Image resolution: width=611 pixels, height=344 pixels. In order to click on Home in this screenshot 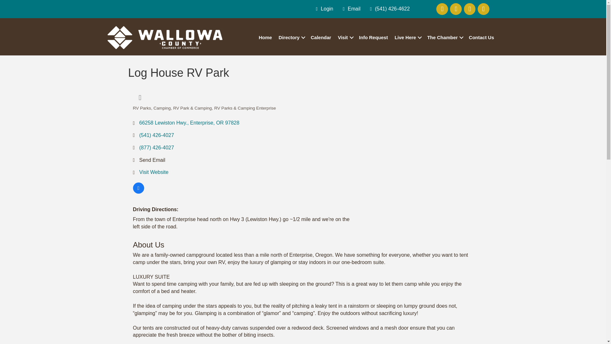, I will do `click(265, 38)`.